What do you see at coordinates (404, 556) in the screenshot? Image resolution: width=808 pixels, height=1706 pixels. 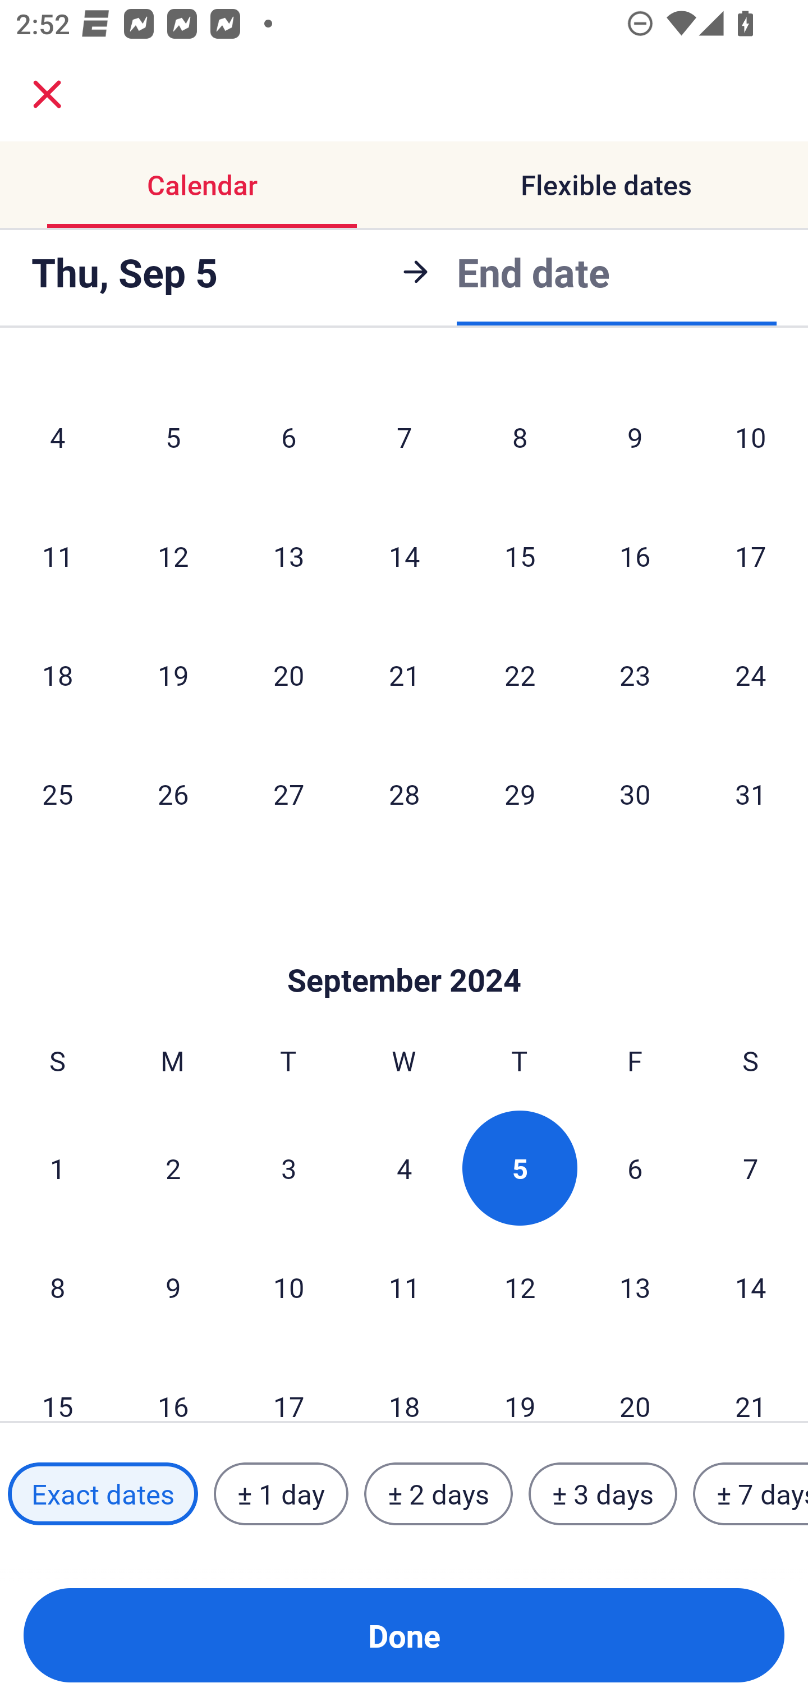 I see `14 Wednesday, August 14, 2024` at bounding box center [404, 556].